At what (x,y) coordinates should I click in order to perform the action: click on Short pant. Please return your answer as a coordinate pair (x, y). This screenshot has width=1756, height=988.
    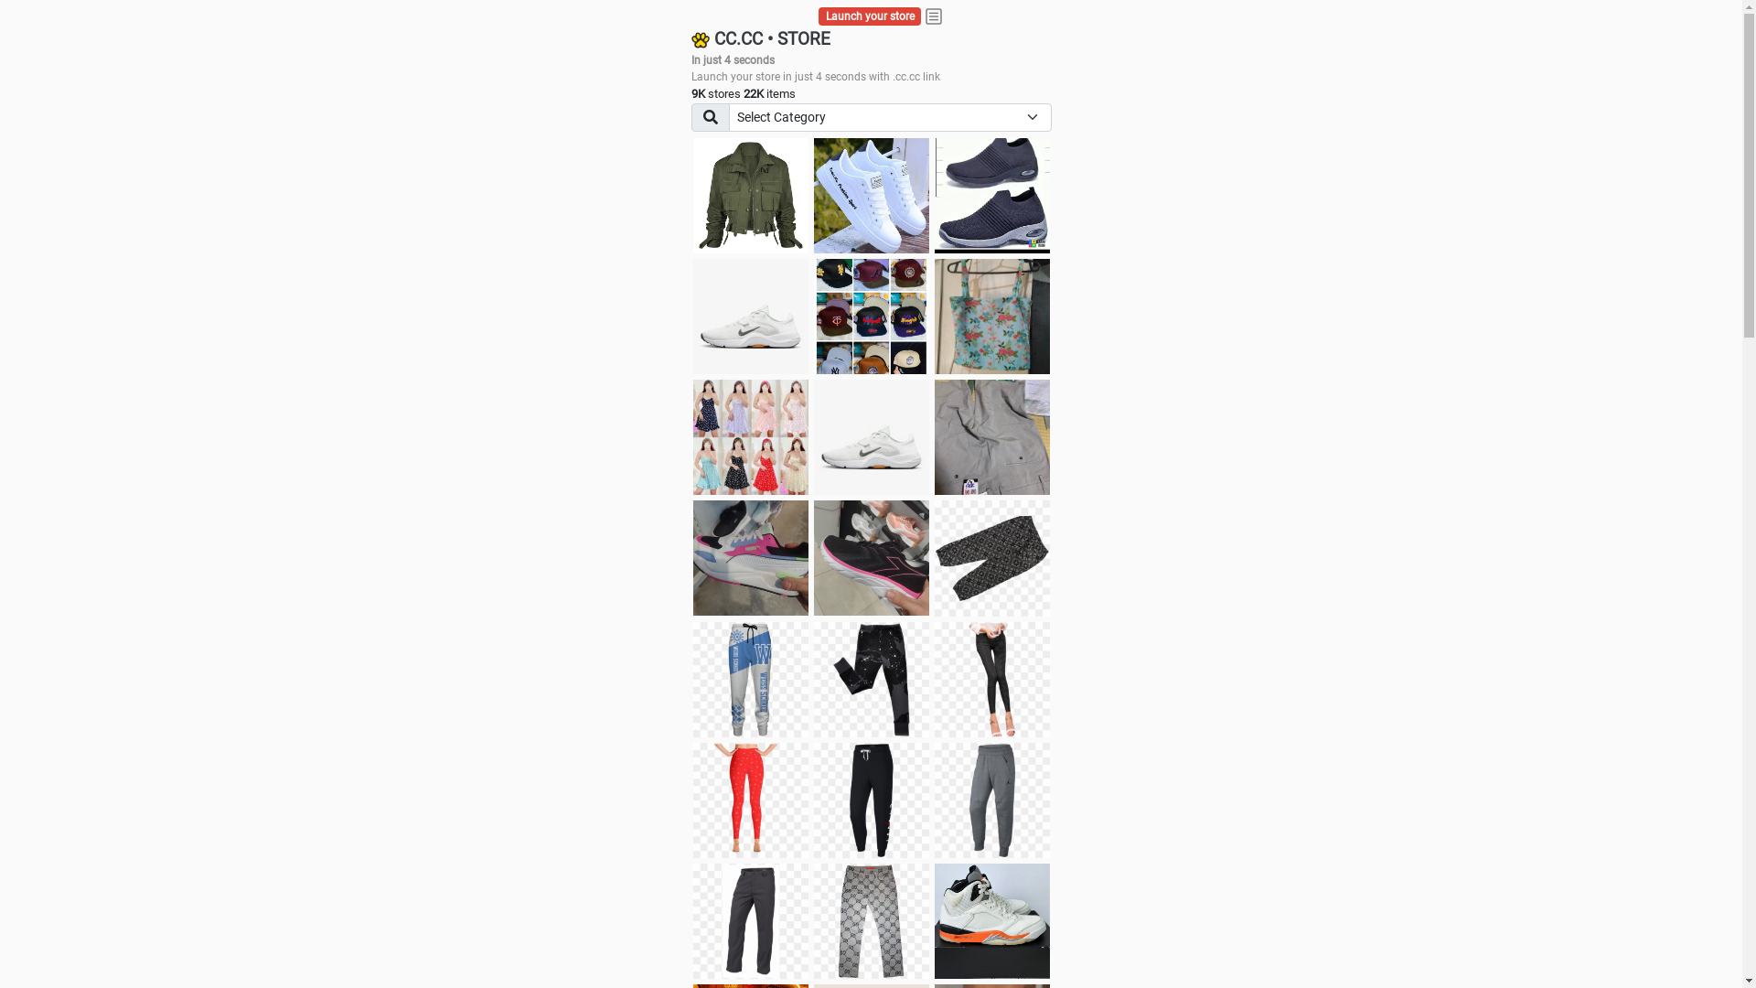
    Looking at the image, I should click on (992, 558).